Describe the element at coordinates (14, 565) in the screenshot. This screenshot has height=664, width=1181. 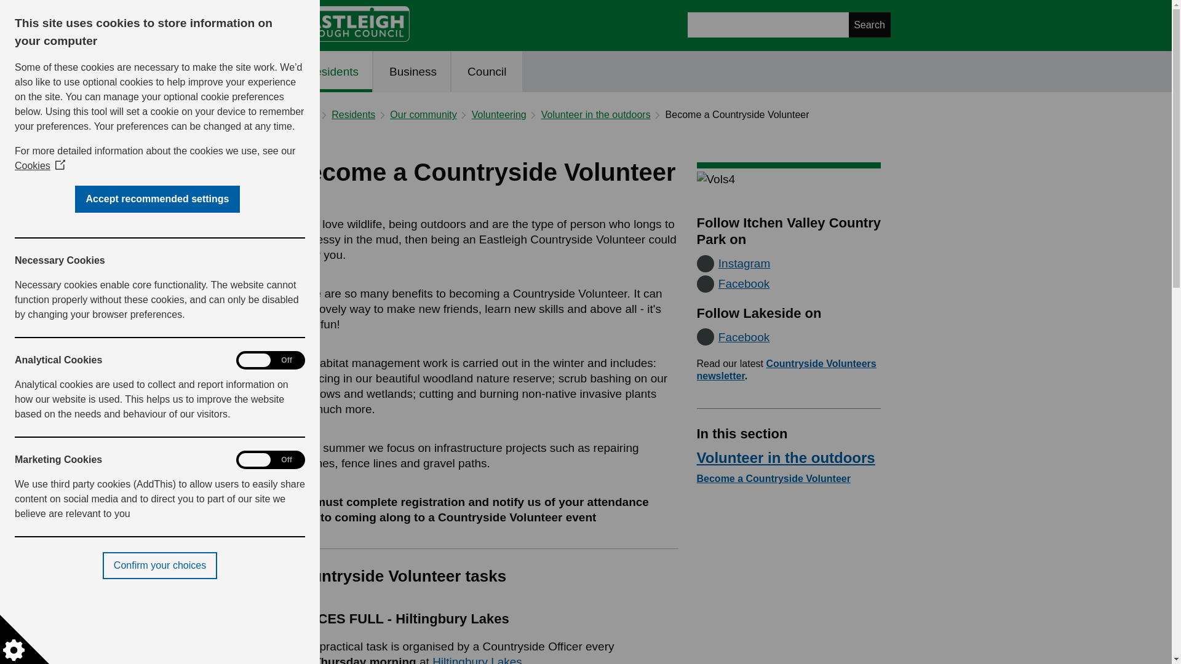
I see `Confirm your choices` at that location.